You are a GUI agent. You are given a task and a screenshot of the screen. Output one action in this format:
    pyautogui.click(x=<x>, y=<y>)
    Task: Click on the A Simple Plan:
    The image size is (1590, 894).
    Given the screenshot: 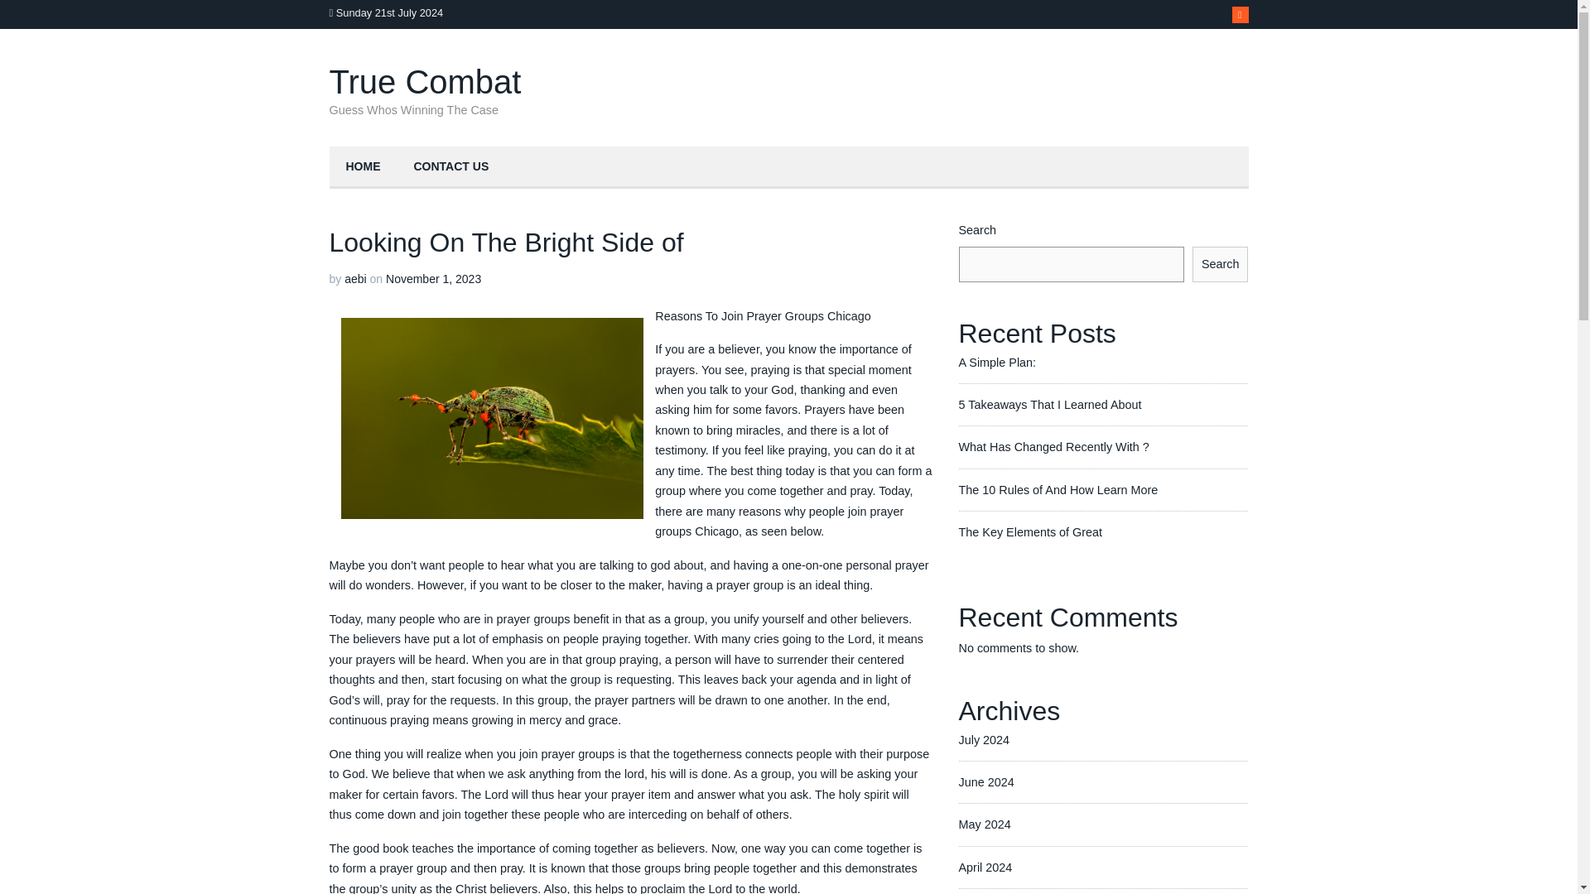 What is the action you would take?
    pyautogui.click(x=997, y=363)
    